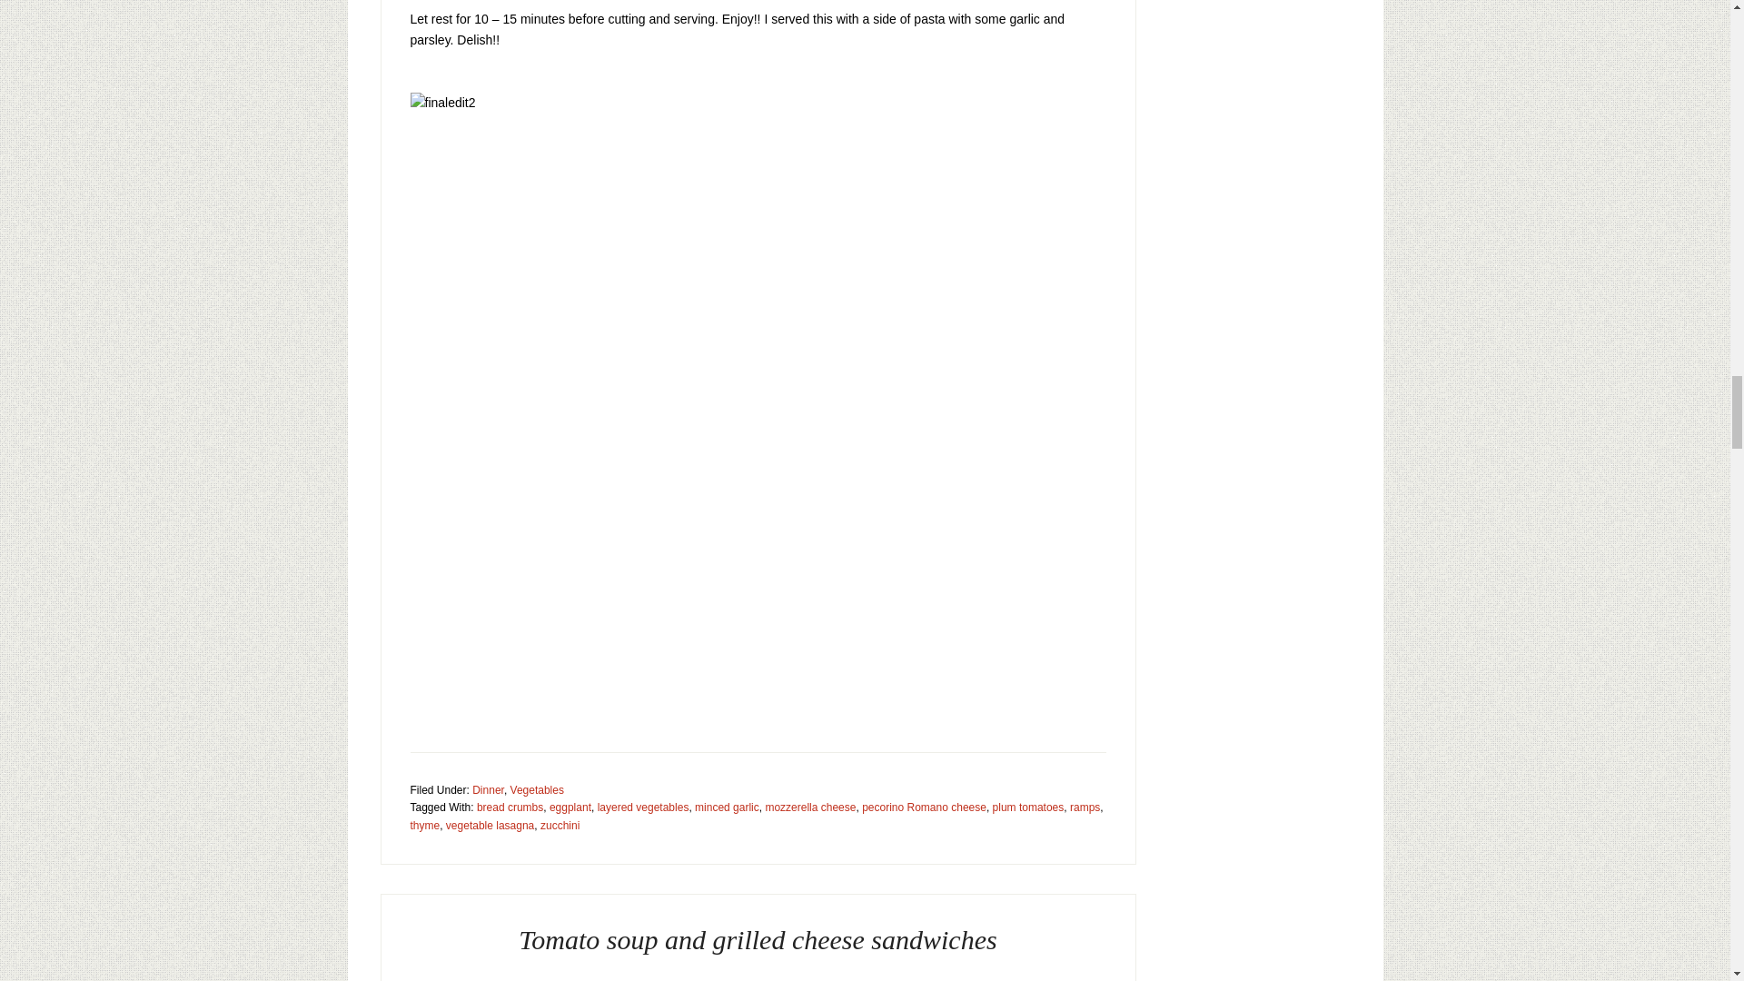  I want to click on pecorino Romano cheese, so click(924, 808).